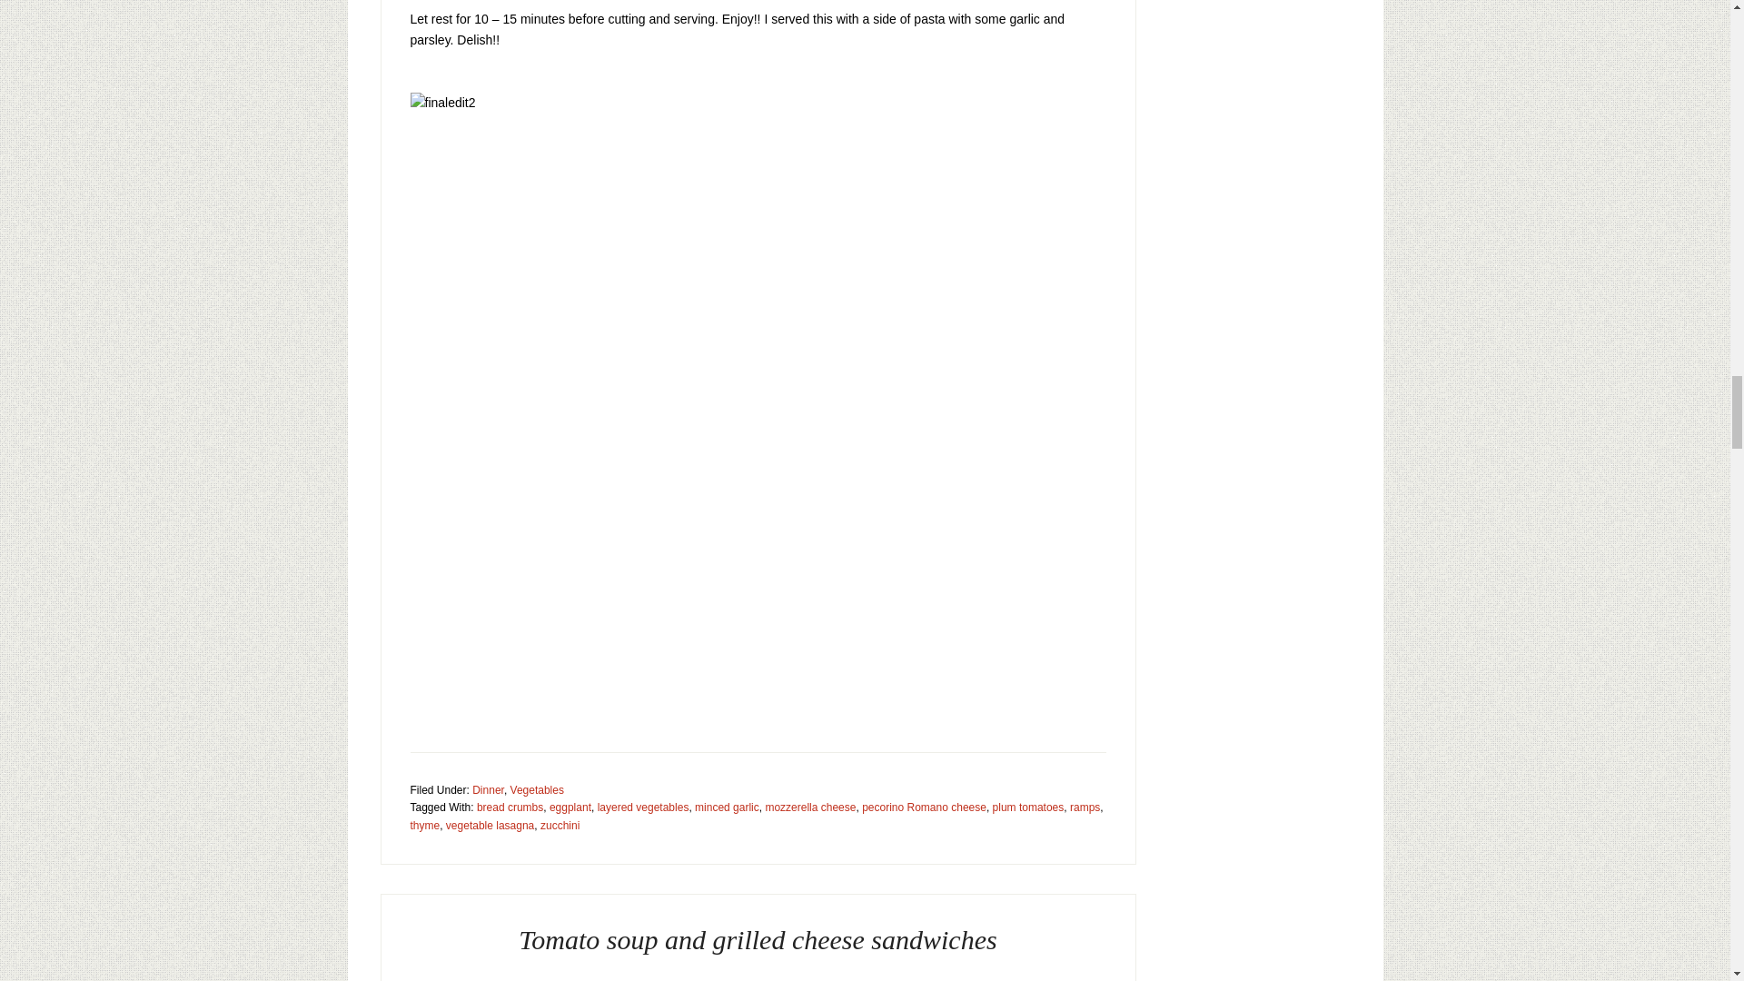  I want to click on pecorino Romano cheese, so click(924, 808).